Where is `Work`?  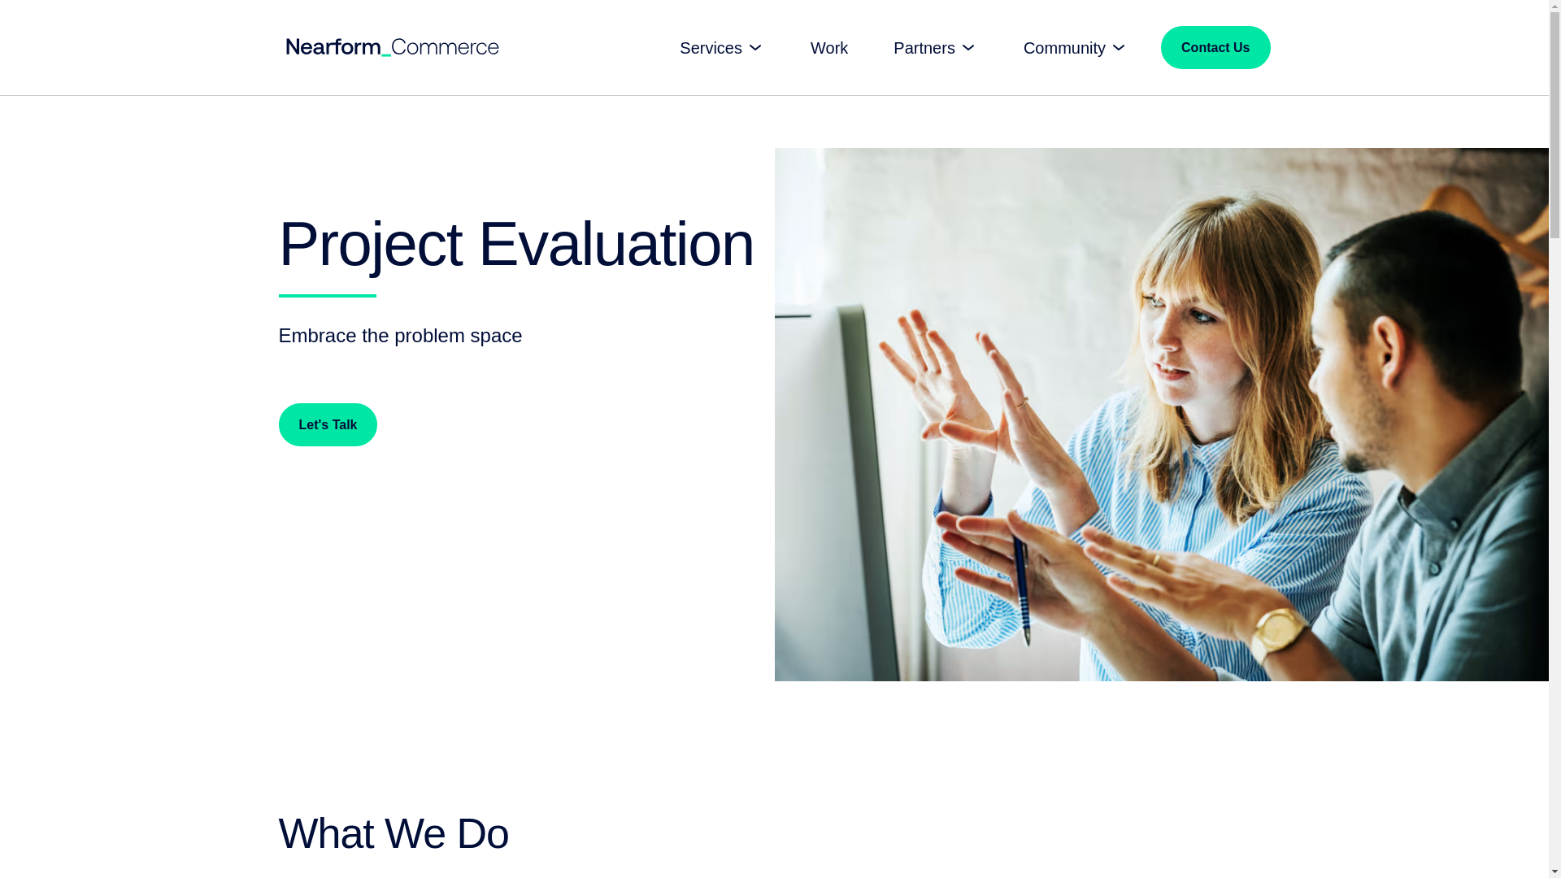 Work is located at coordinates (828, 47).